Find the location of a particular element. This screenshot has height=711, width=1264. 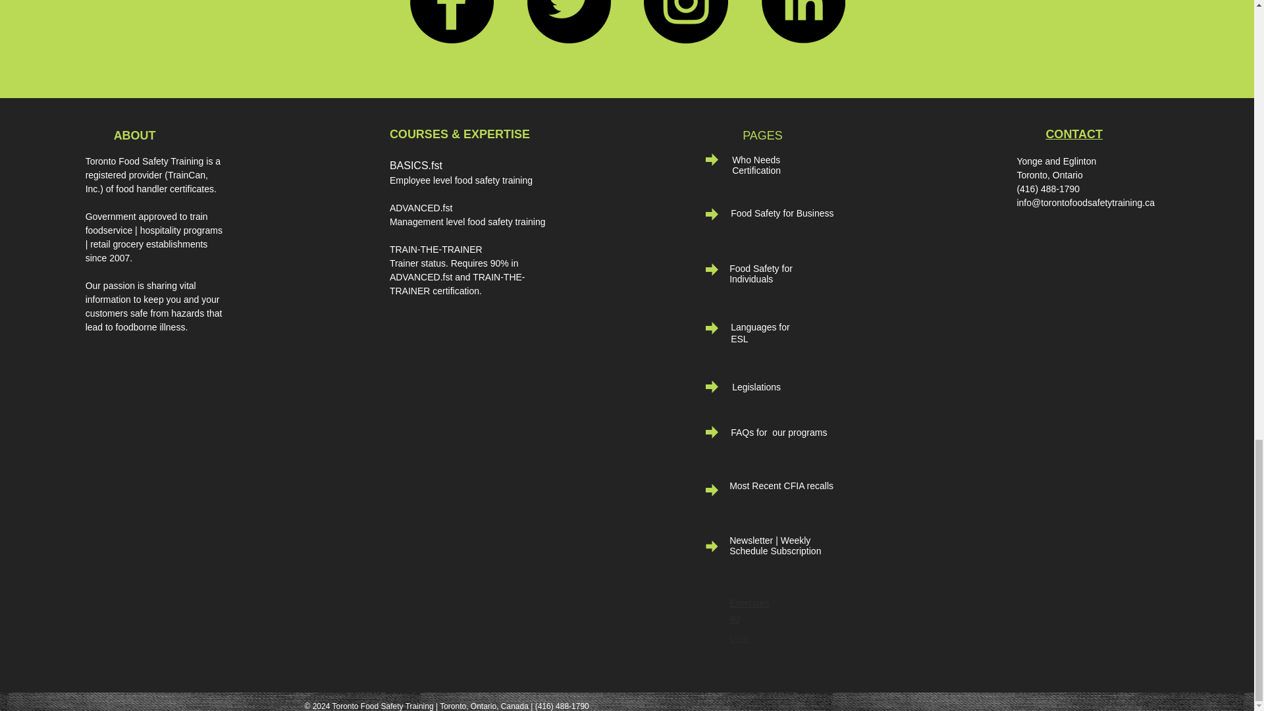

Most Recent CFIA recalls is located at coordinates (781, 486).